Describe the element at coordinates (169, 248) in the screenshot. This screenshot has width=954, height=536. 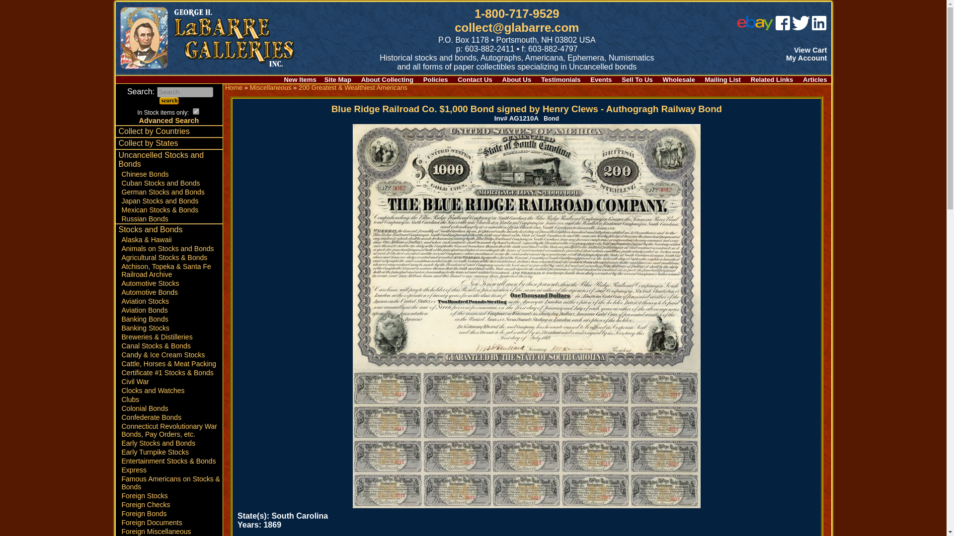
I see `Animals on Stocks and Bonds` at that location.